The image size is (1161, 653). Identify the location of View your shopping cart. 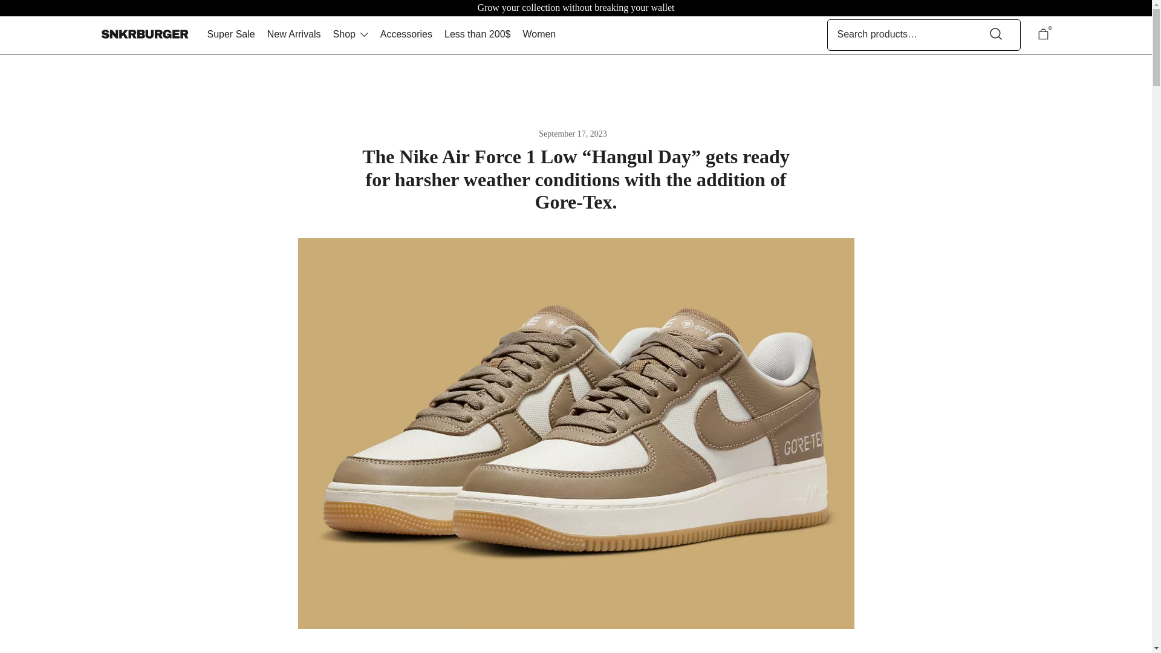
(1042, 34).